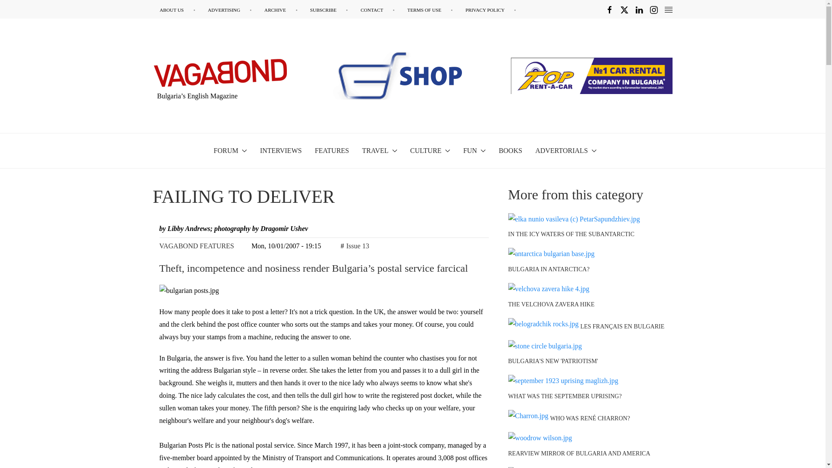  I want to click on CONTACT, so click(377, 10).